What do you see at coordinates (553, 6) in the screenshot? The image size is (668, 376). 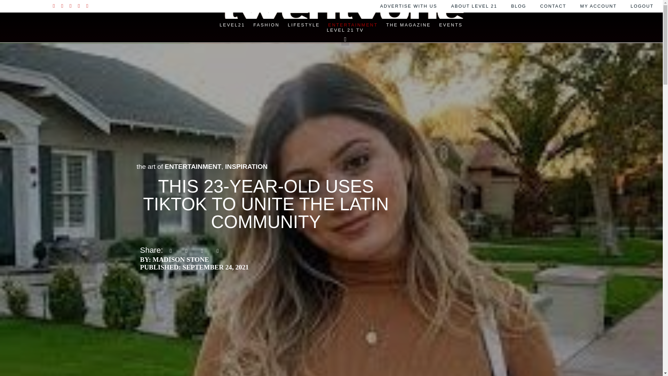 I see `CONTACT` at bounding box center [553, 6].